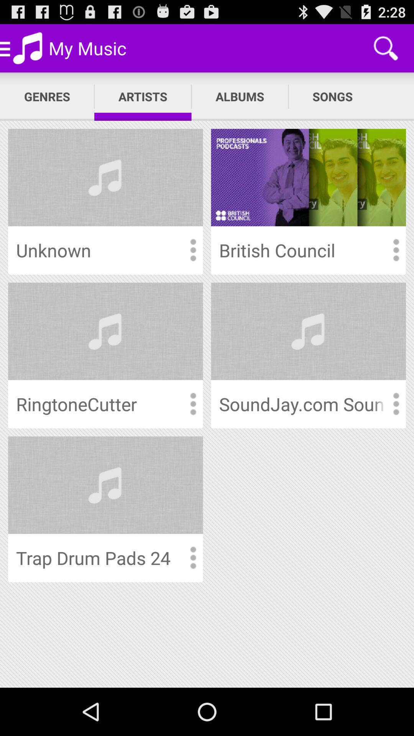  I want to click on launch icon to the left of the songs, so click(240, 97).